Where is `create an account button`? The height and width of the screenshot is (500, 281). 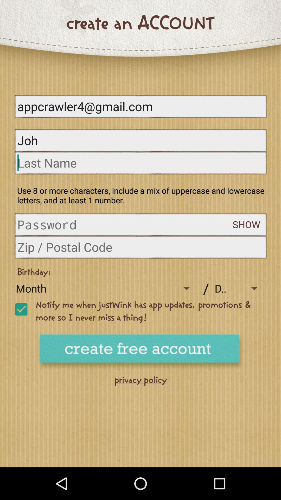 create an account button is located at coordinates (140, 352).